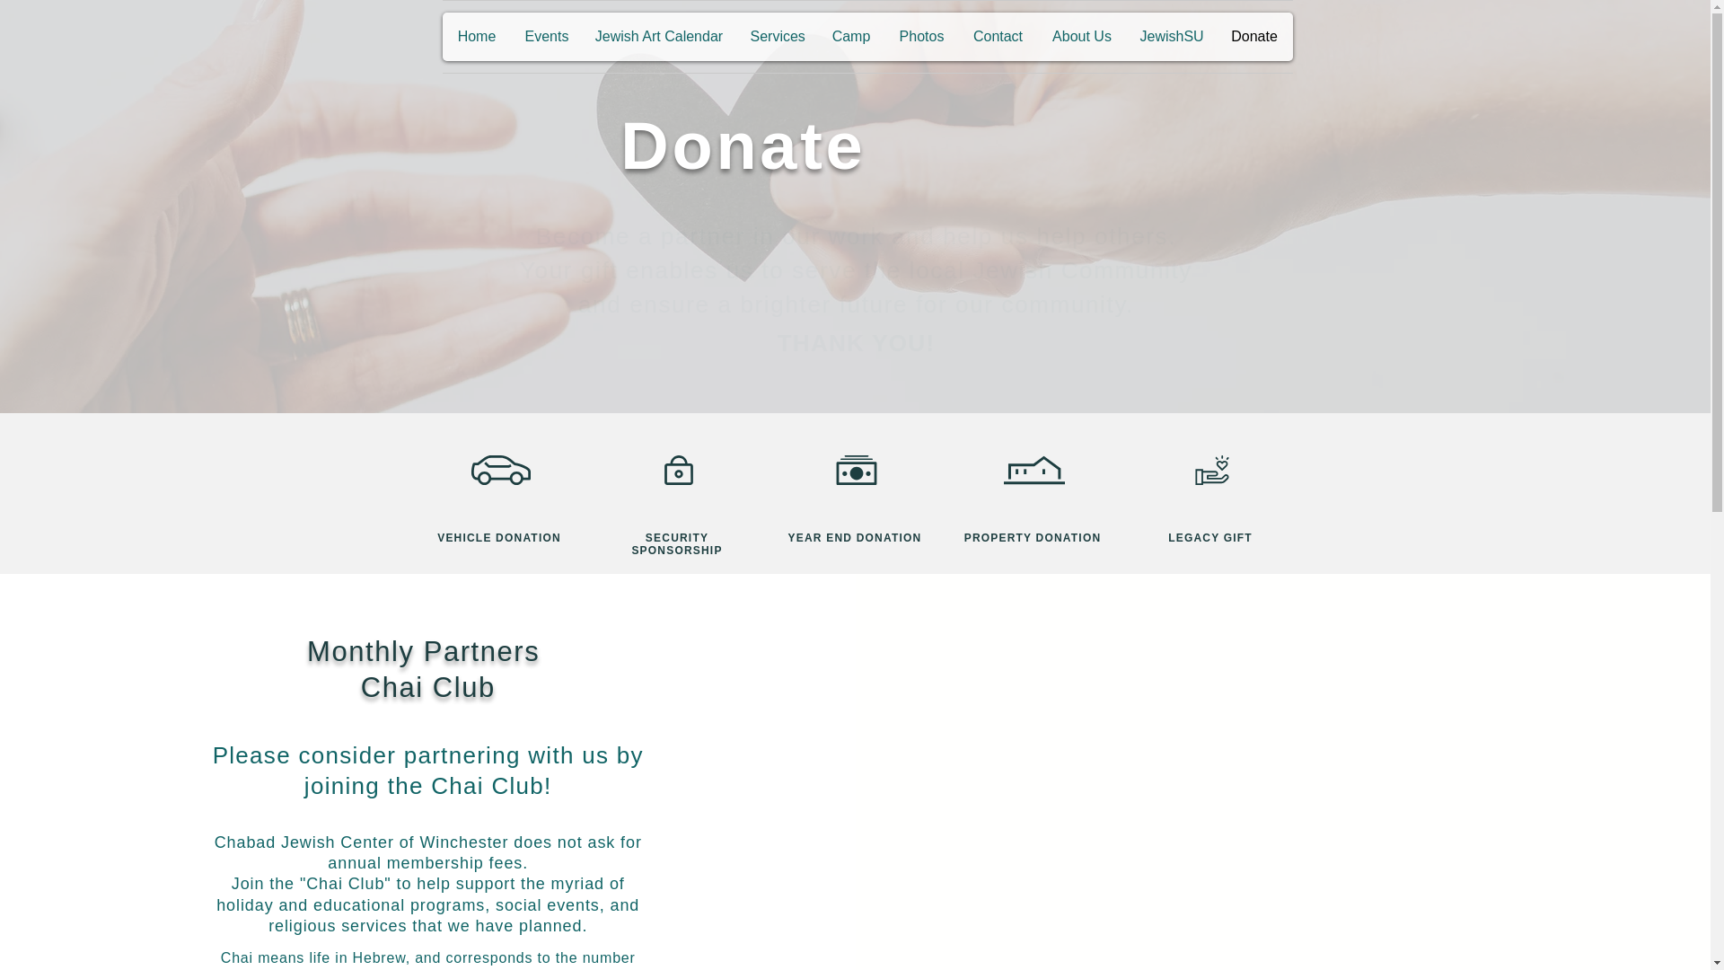  What do you see at coordinates (1253, 37) in the screenshot?
I see `Donate` at bounding box center [1253, 37].